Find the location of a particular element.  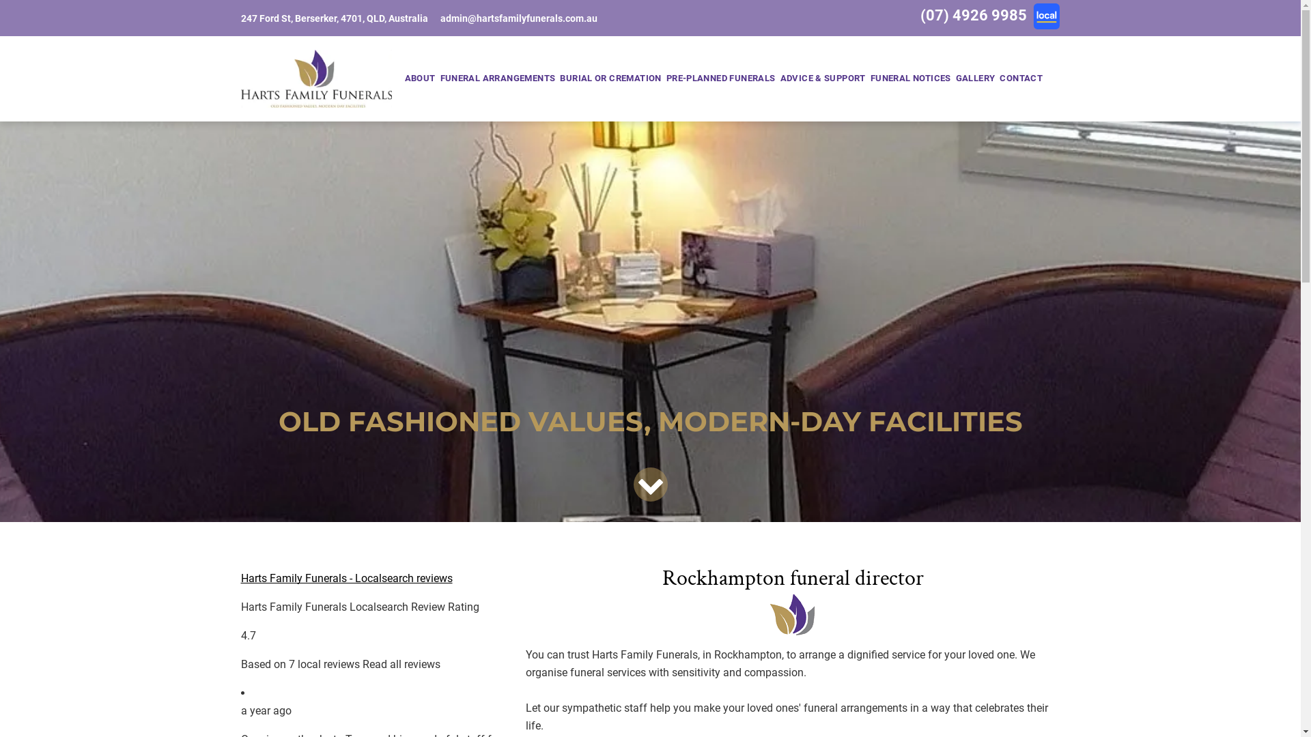

CONTACT is located at coordinates (1021, 78).